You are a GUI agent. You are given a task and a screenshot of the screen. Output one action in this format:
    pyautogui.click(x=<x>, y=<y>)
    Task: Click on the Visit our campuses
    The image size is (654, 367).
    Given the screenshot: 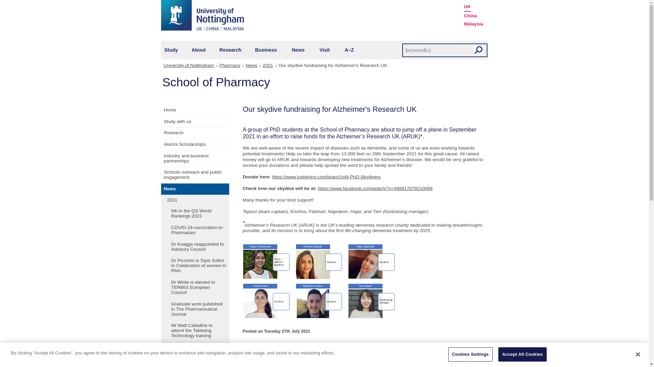 What is the action you would take?
    pyautogui.click(x=324, y=50)
    